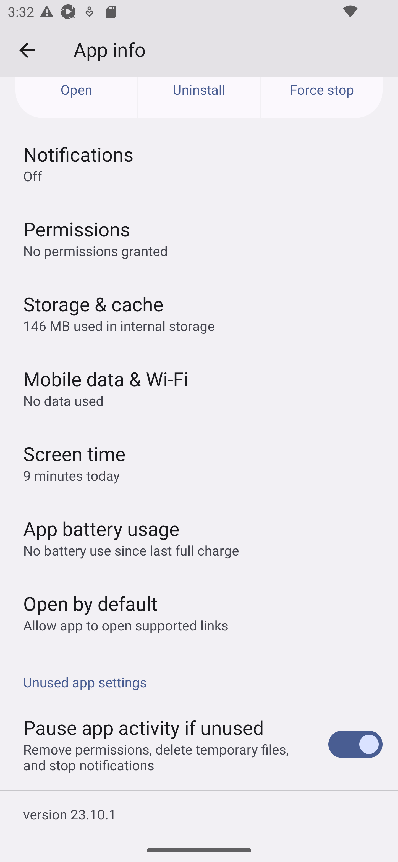 Image resolution: width=398 pixels, height=862 pixels. What do you see at coordinates (76, 98) in the screenshot?
I see `Open` at bounding box center [76, 98].